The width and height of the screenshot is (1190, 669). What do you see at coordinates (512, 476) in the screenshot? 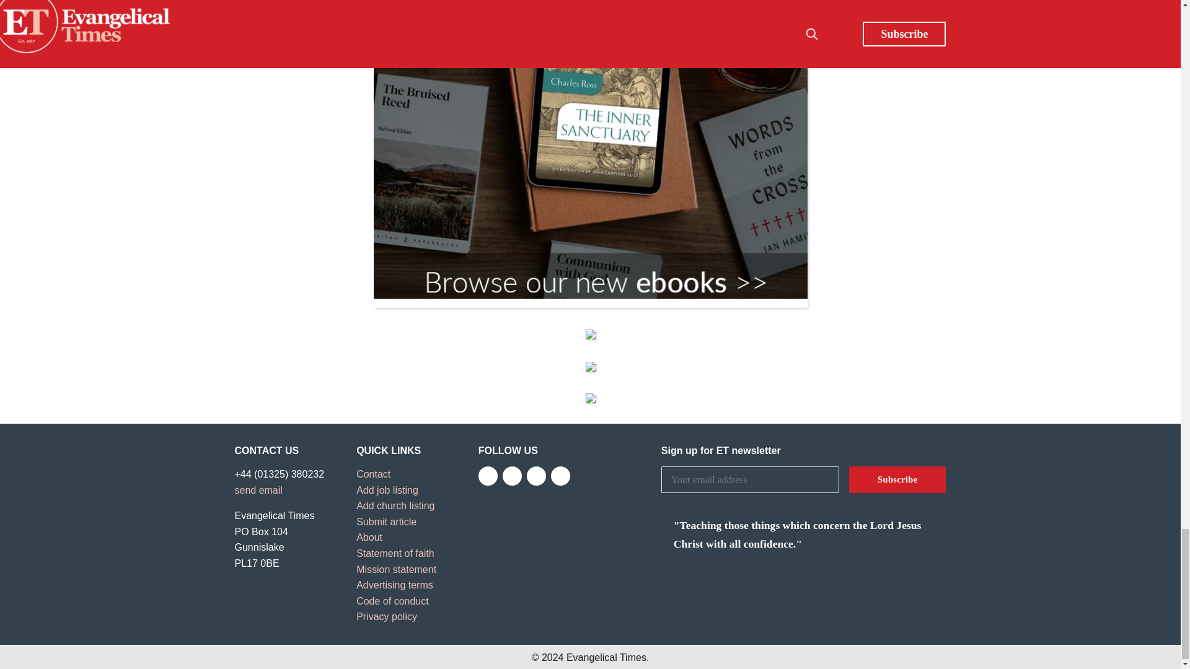
I see `Twitter` at bounding box center [512, 476].